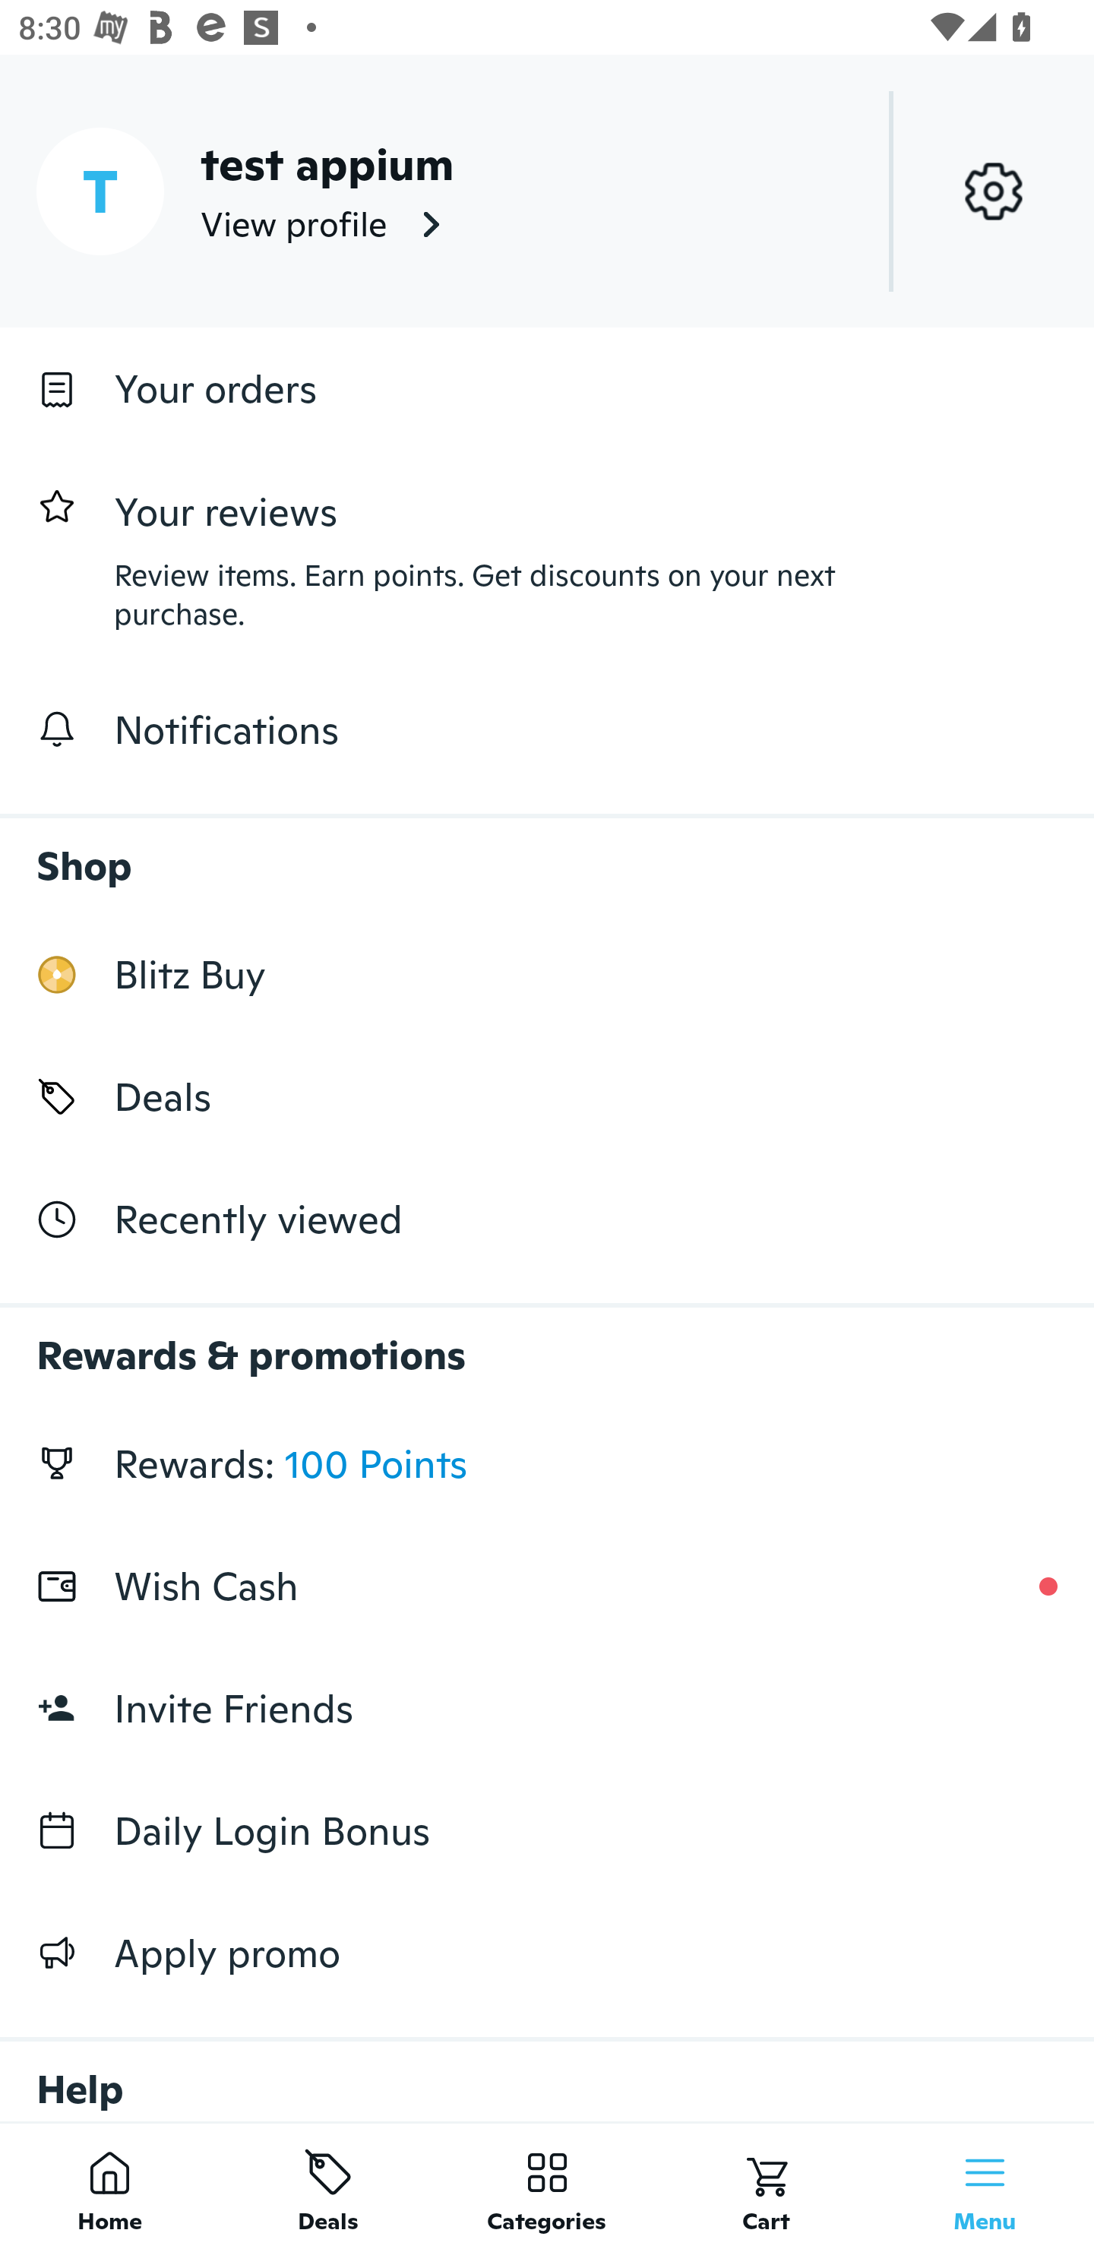 The width and height of the screenshot is (1094, 2249). What do you see at coordinates (547, 1708) in the screenshot?
I see `Invite Friends` at bounding box center [547, 1708].